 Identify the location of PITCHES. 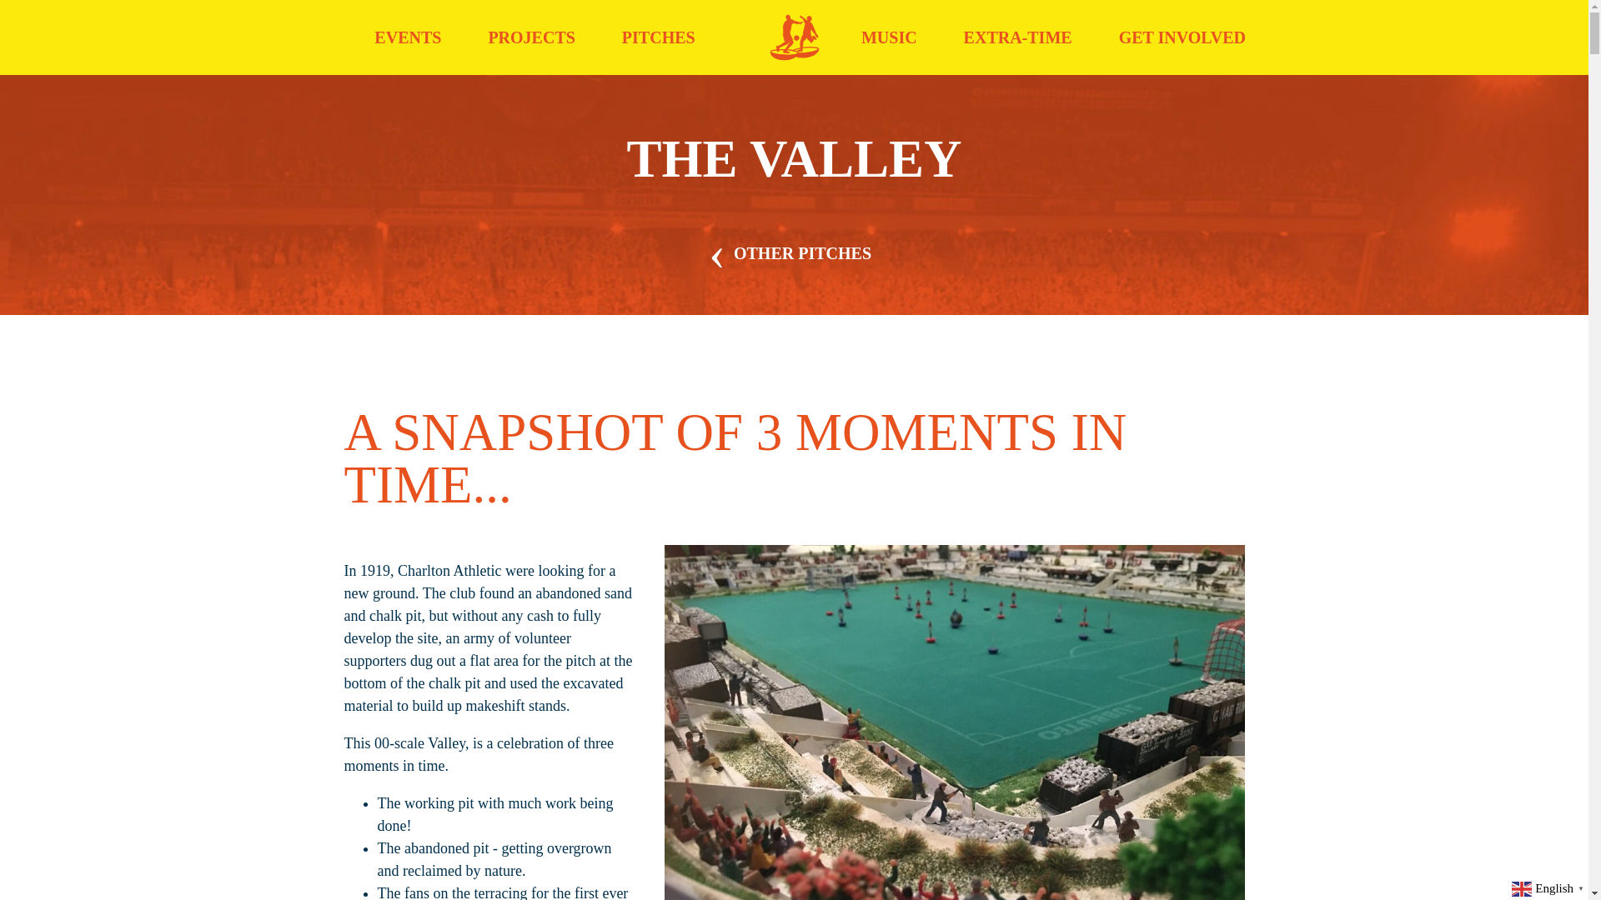
(659, 37).